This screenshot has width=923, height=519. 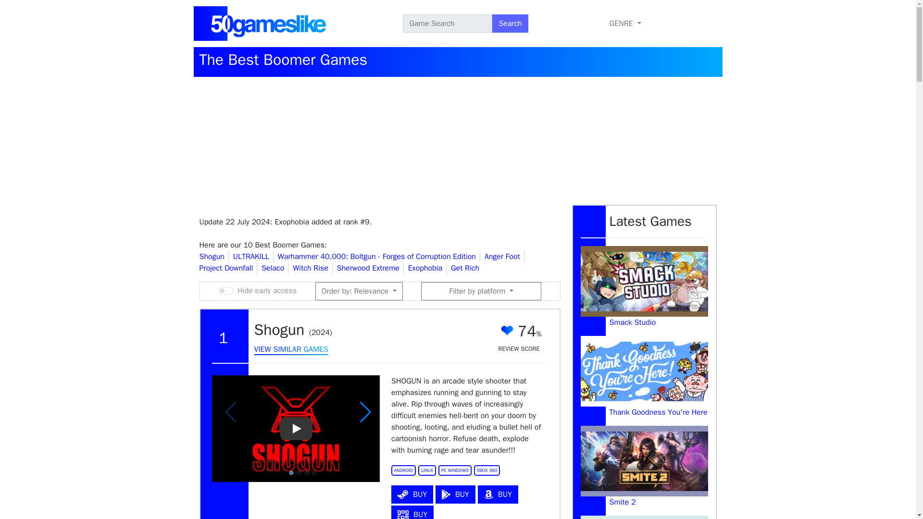 What do you see at coordinates (290, 350) in the screenshot?
I see `Games likes Shogun on 50gameslike.com` at bounding box center [290, 350].